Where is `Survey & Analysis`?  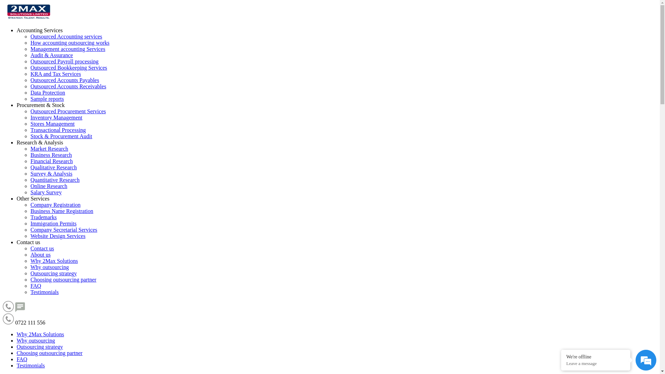 Survey & Analysis is located at coordinates (51, 174).